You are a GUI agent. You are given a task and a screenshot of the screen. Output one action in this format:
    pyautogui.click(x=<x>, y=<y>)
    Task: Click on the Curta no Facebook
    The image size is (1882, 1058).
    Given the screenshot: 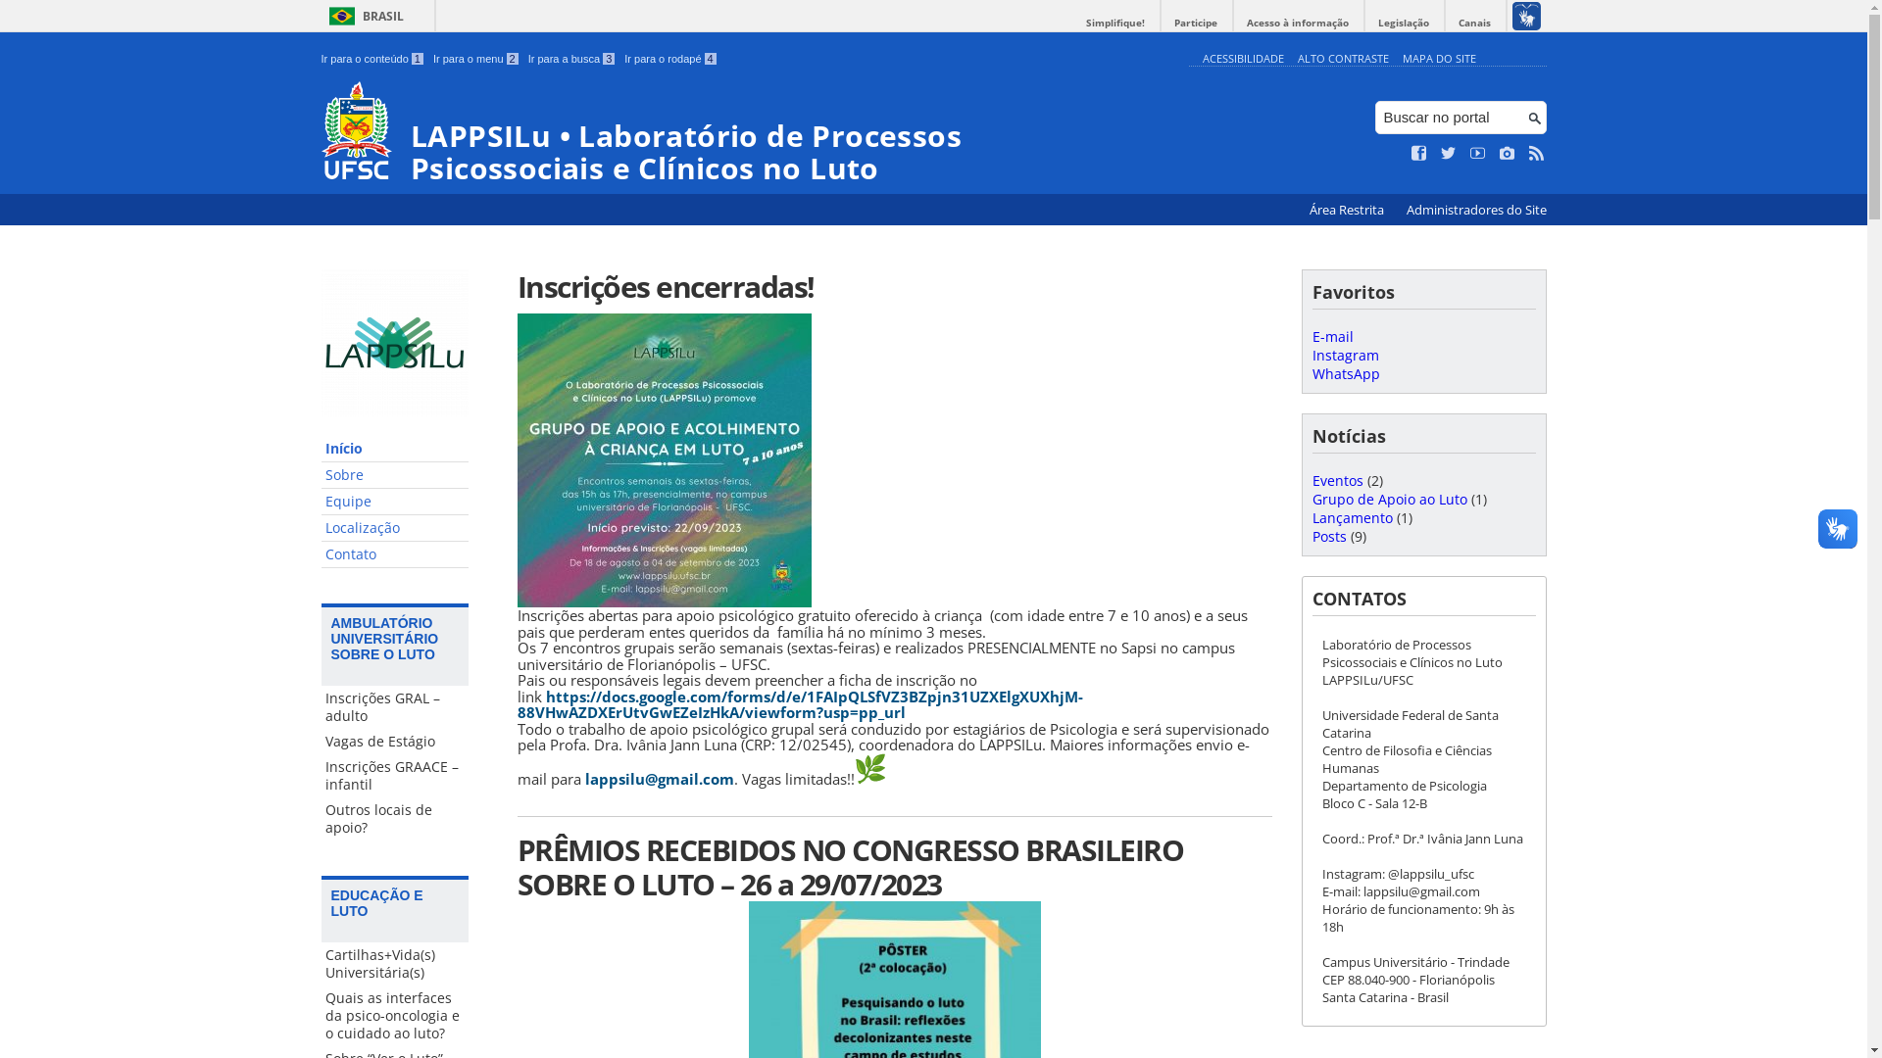 What is the action you would take?
    pyautogui.click(x=1419, y=154)
    